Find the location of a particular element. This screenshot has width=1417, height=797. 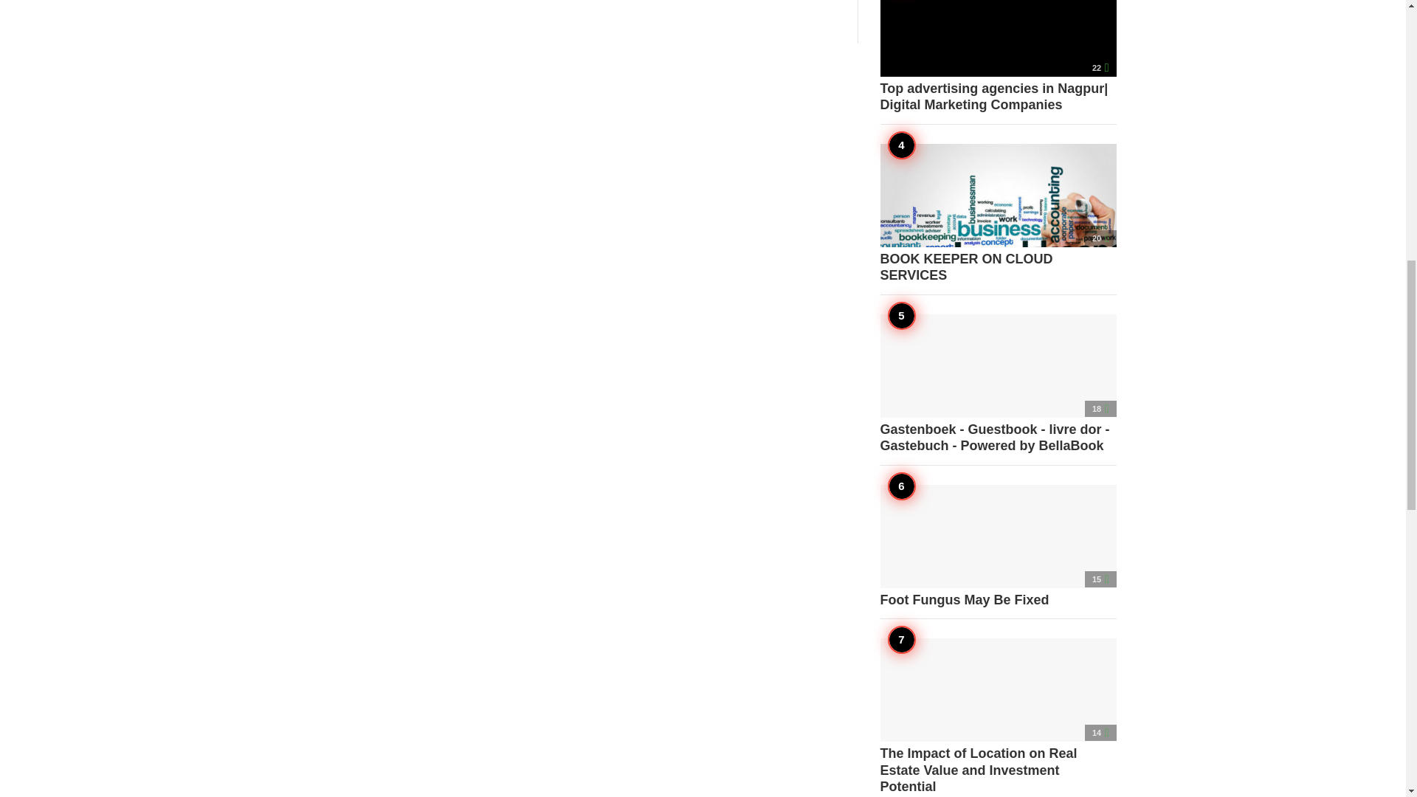

BOOK KEEPER ON CLOUD SERVICES is located at coordinates (998, 213).